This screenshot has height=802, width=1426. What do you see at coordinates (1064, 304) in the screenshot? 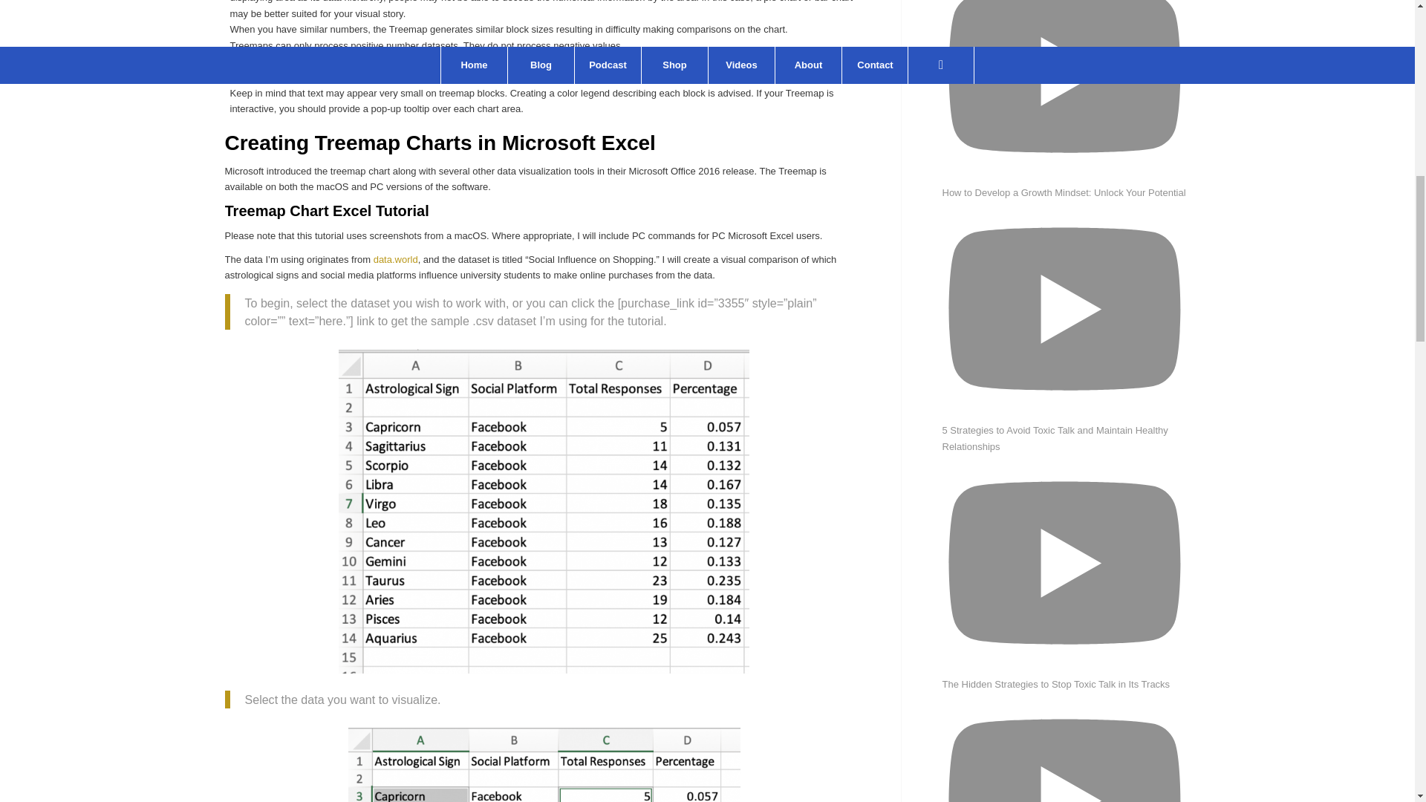
I see `How to Develop a Growth Mindset: Unlock Your Potential` at bounding box center [1064, 304].